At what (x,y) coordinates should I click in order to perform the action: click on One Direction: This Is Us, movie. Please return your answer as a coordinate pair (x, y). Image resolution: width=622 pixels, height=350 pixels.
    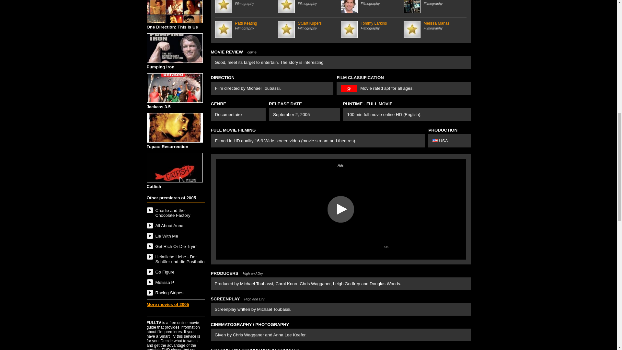
    Looking at the image, I should click on (174, 11).